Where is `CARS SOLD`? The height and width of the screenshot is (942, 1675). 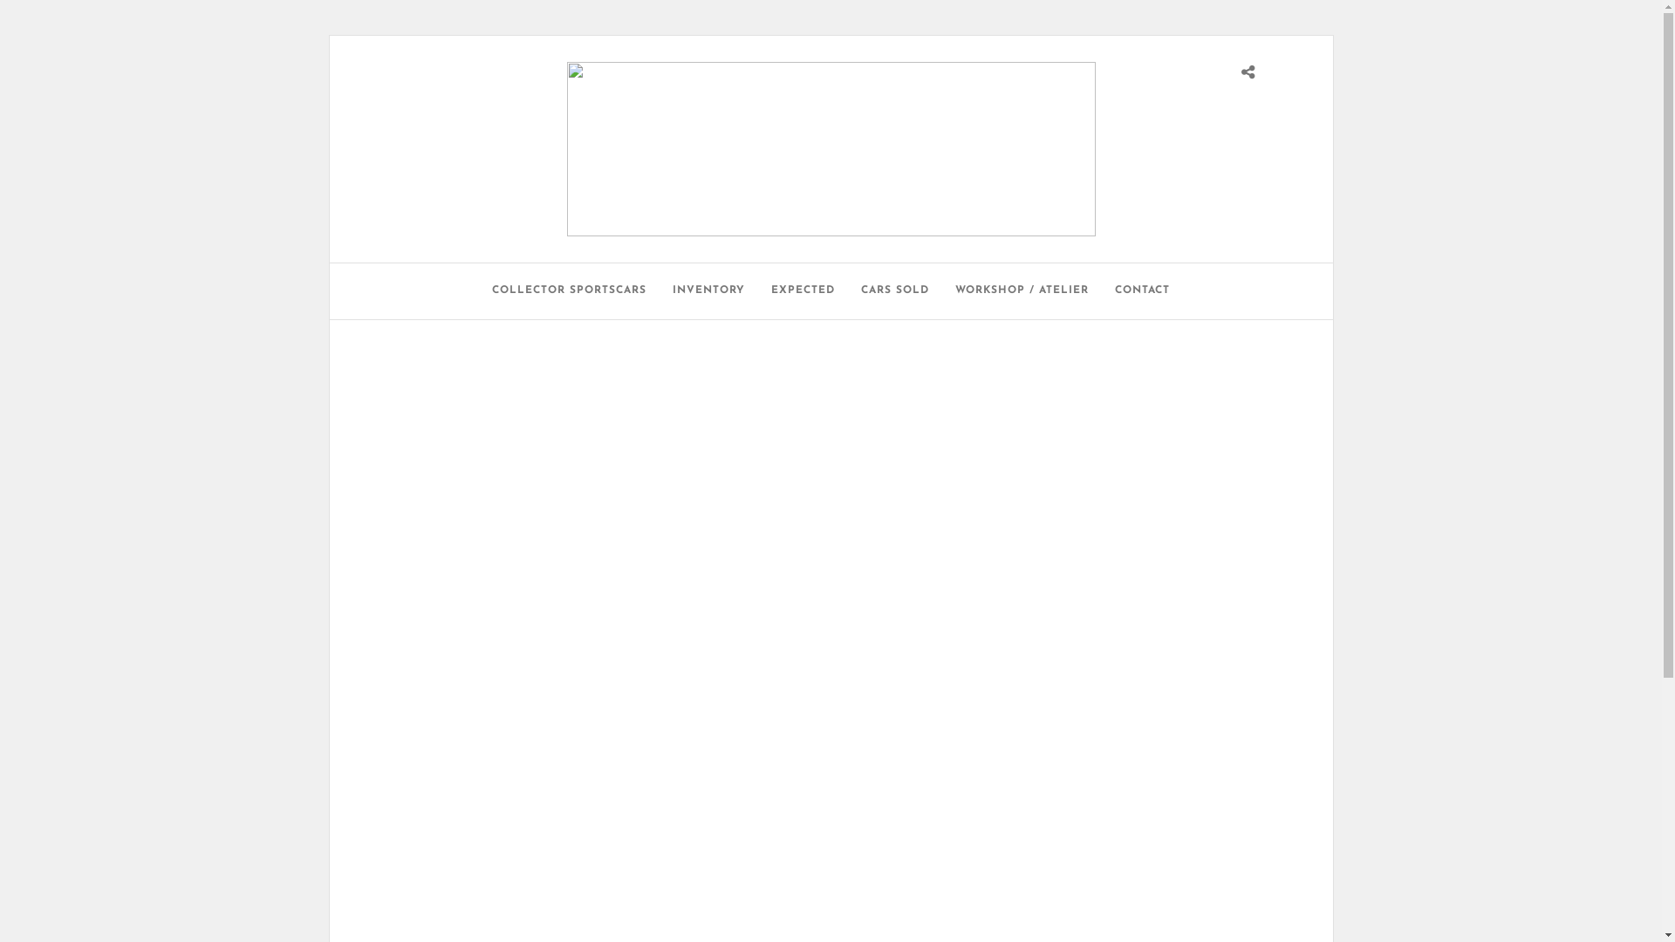
CARS SOLD is located at coordinates (895, 291).